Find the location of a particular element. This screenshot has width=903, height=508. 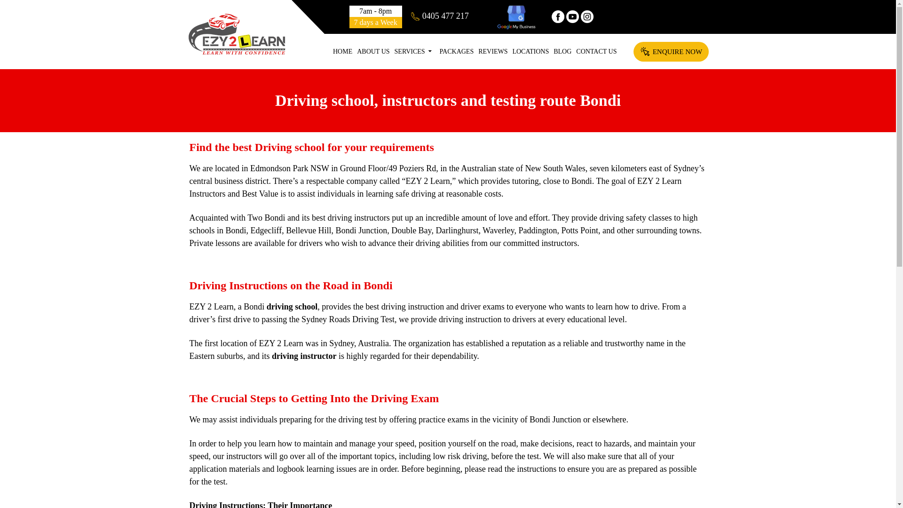

ABOUT US is located at coordinates (373, 51).